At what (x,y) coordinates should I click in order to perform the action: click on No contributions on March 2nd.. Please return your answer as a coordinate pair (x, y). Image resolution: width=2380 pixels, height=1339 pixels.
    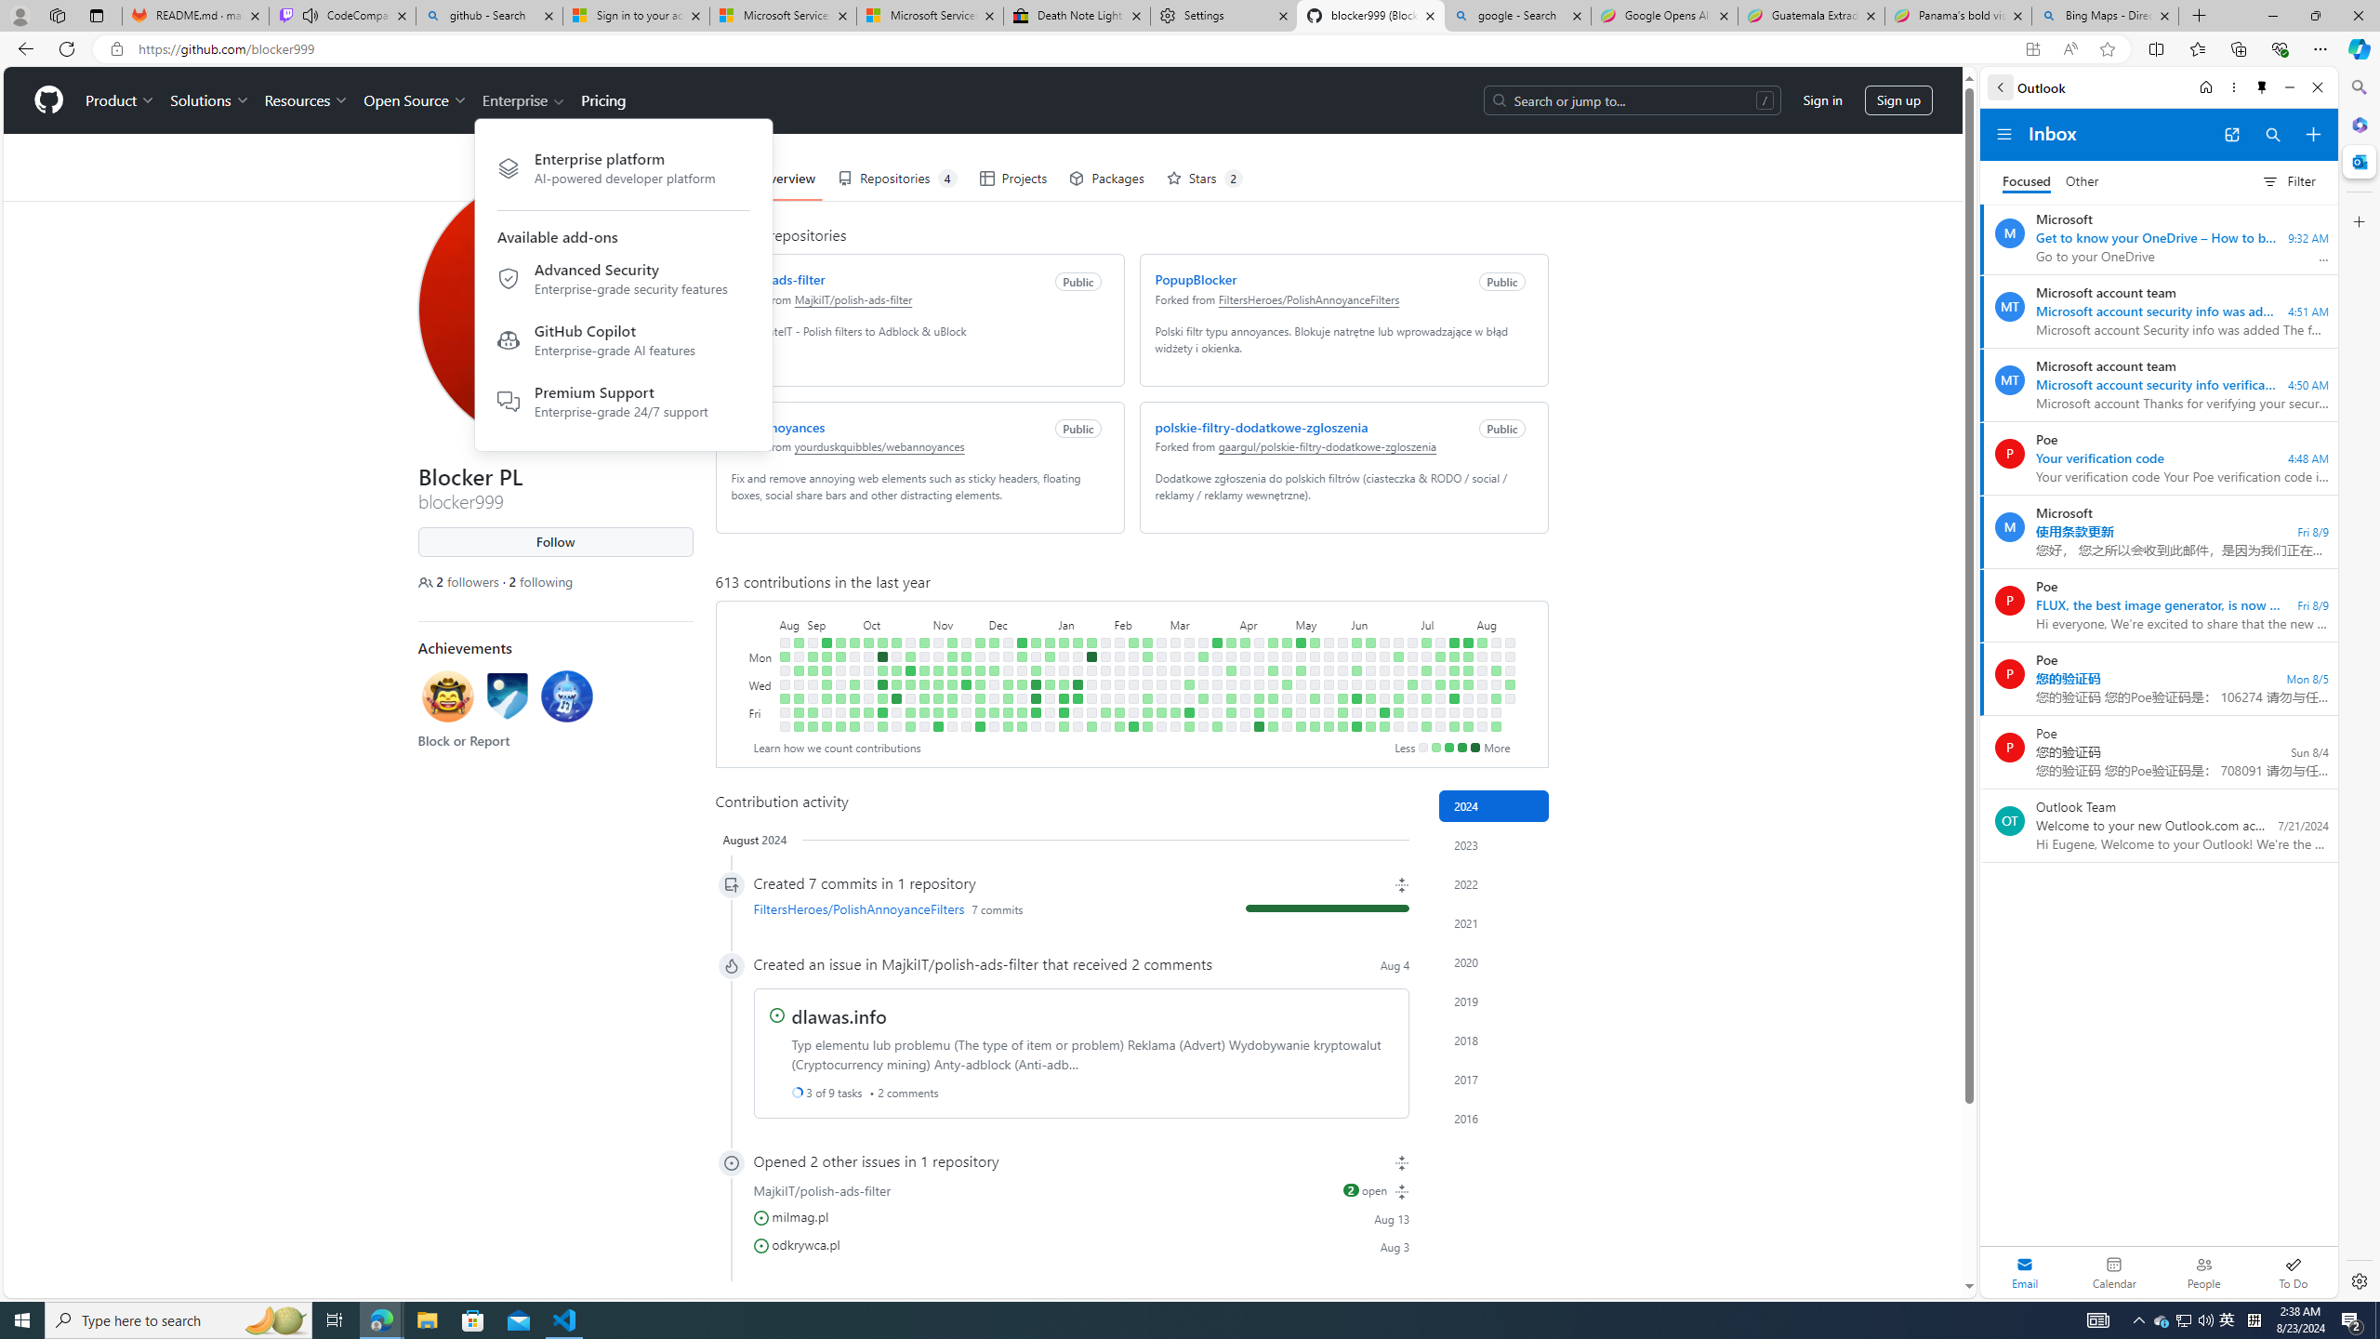
    Looking at the image, I should click on (1161, 727).